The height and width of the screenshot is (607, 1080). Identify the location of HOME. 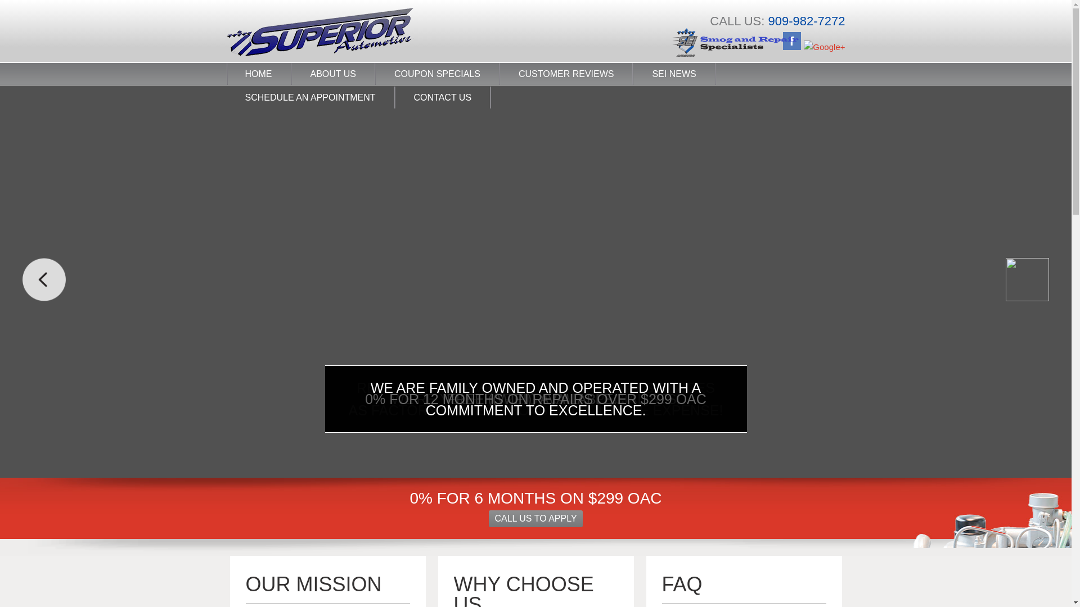
(259, 75).